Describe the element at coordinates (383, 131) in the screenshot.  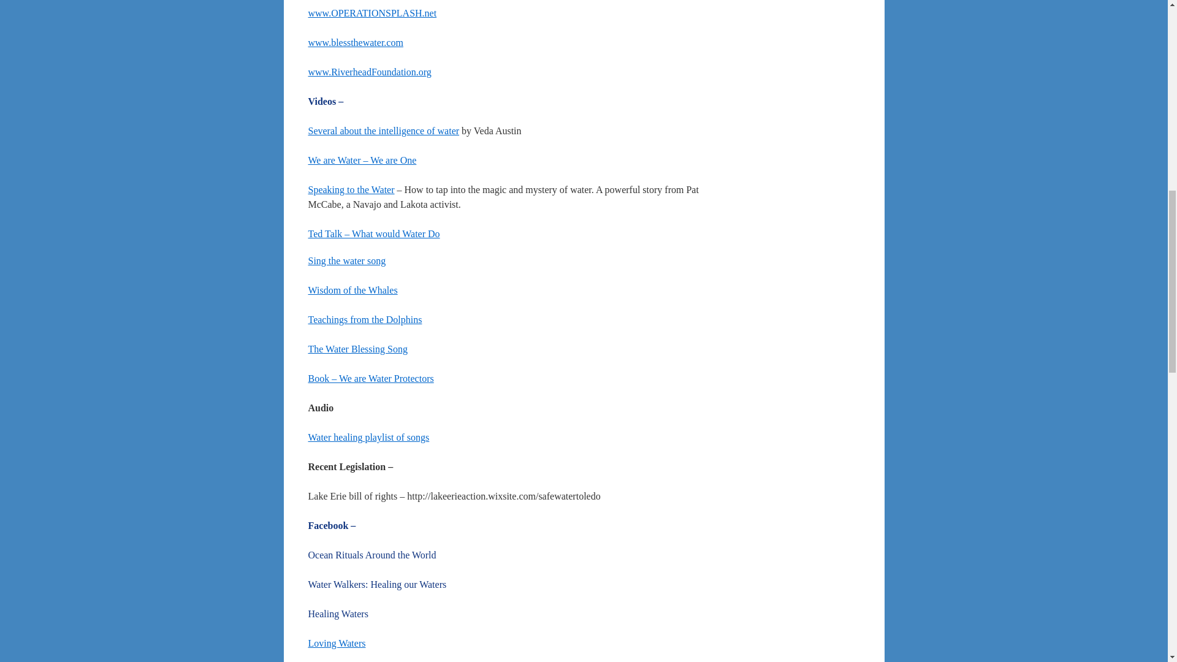
I see `Several about the intelligence of water` at that location.